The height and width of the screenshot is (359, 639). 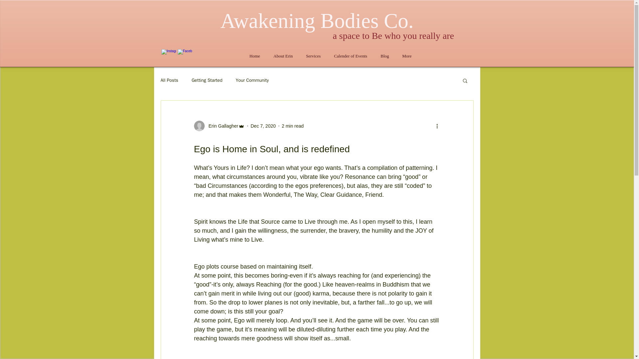 I want to click on Dec 7, 2020, so click(x=263, y=126).